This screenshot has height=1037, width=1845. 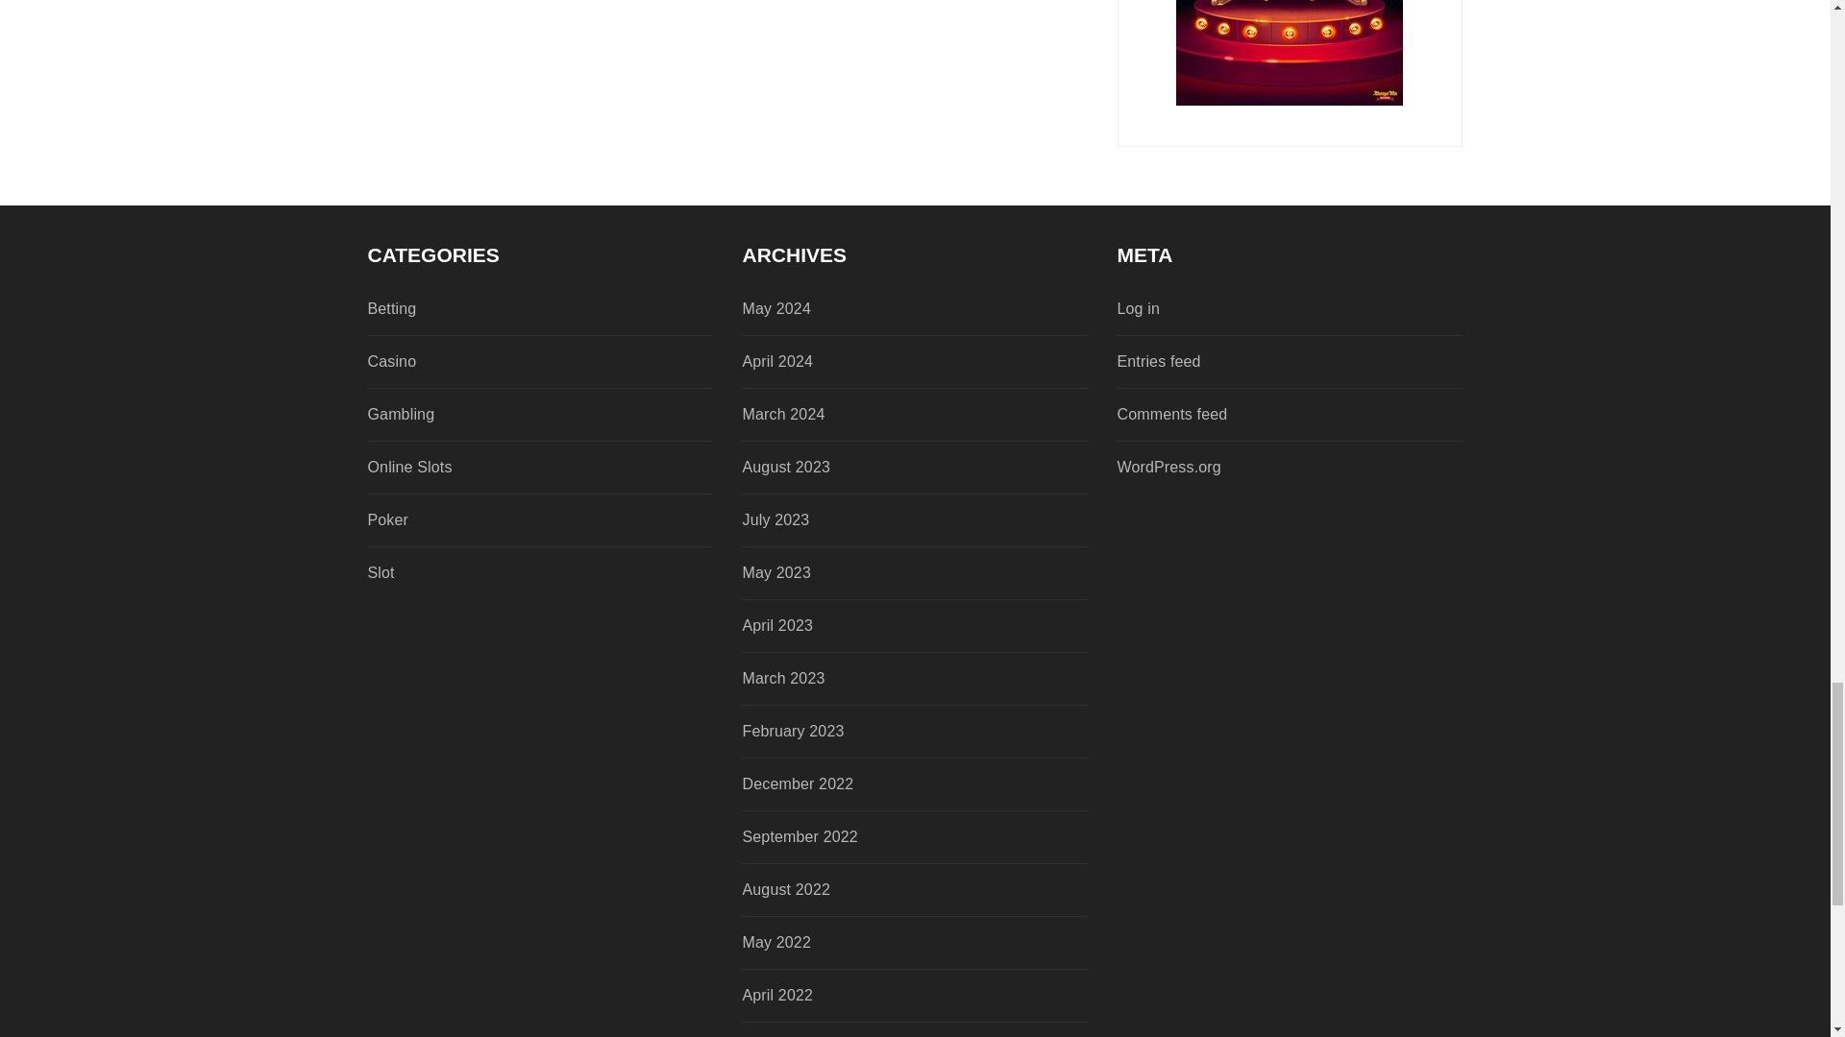 I want to click on Gambling, so click(x=505, y=415).